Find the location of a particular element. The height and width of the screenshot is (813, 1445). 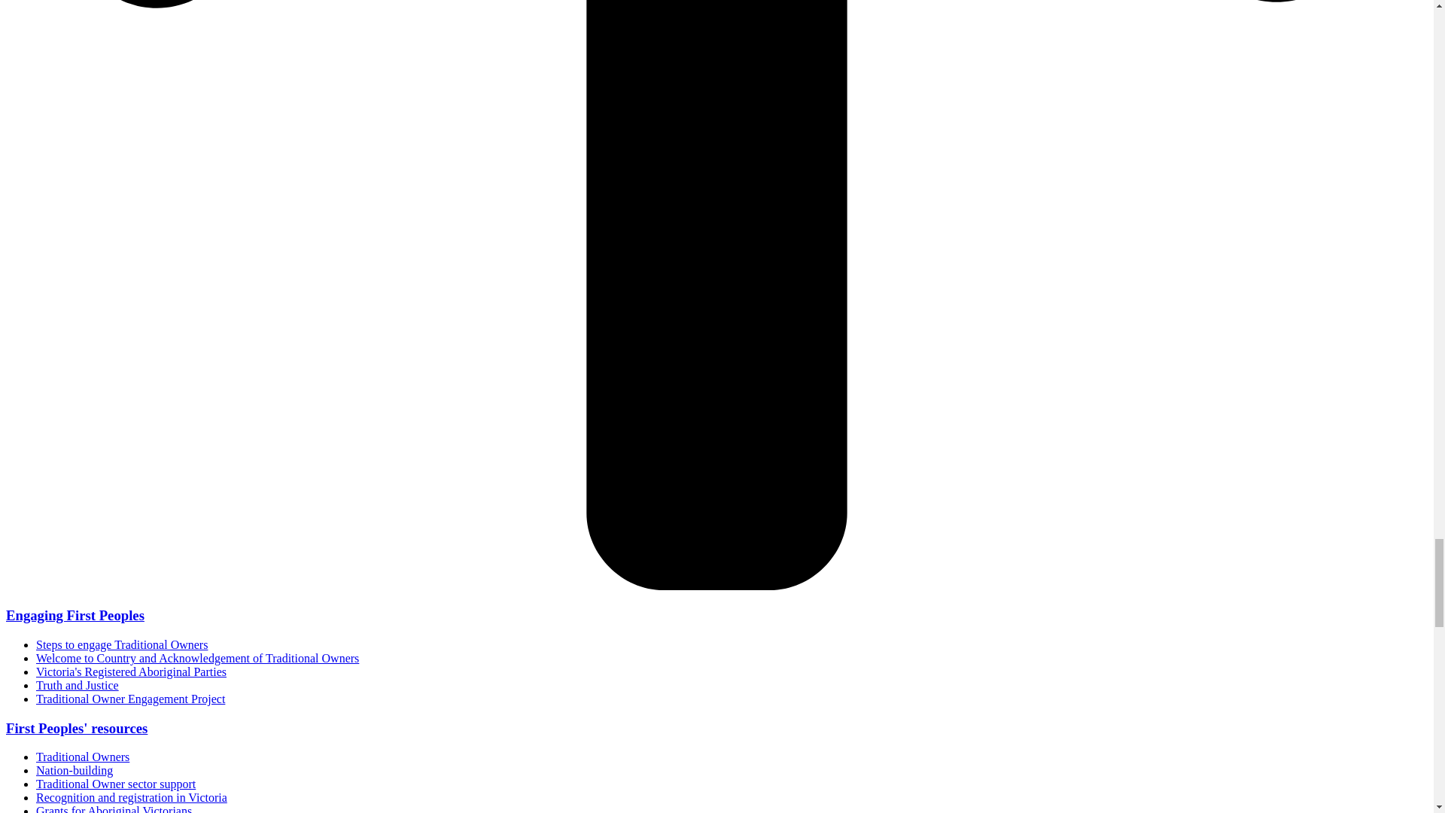

Traditional Owners is located at coordinates (83, 757).